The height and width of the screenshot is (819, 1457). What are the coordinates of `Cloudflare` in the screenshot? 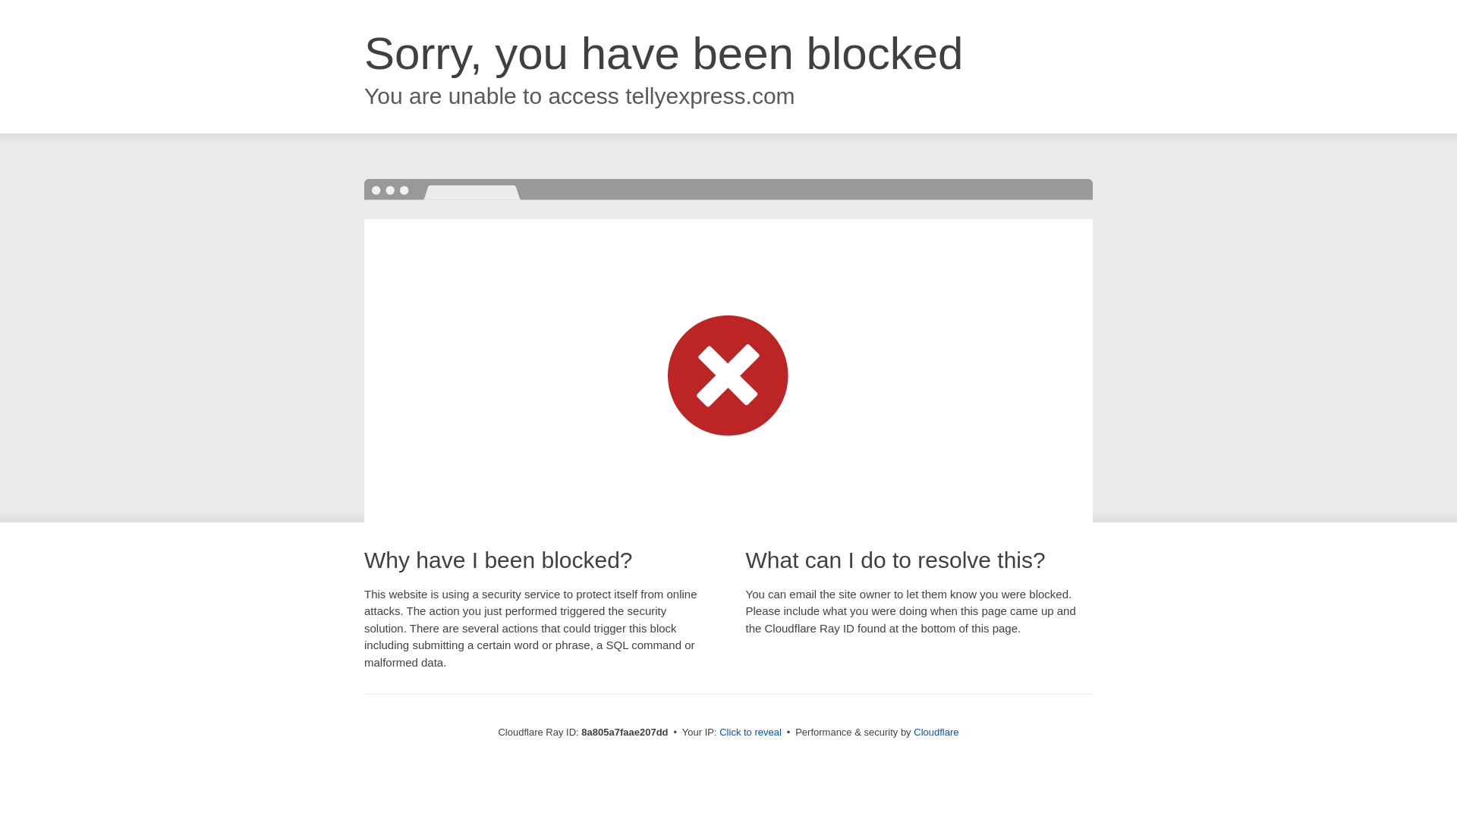 It's located at (936, 732).